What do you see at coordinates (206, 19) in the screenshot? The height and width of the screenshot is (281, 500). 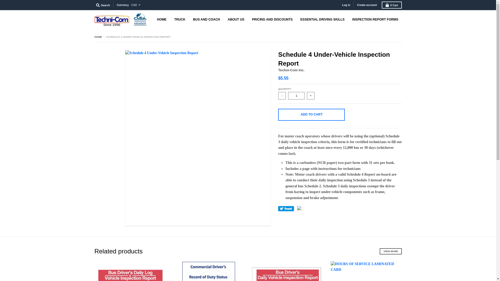 I see `BUS AND COACH` at bounding box center [206, 19].